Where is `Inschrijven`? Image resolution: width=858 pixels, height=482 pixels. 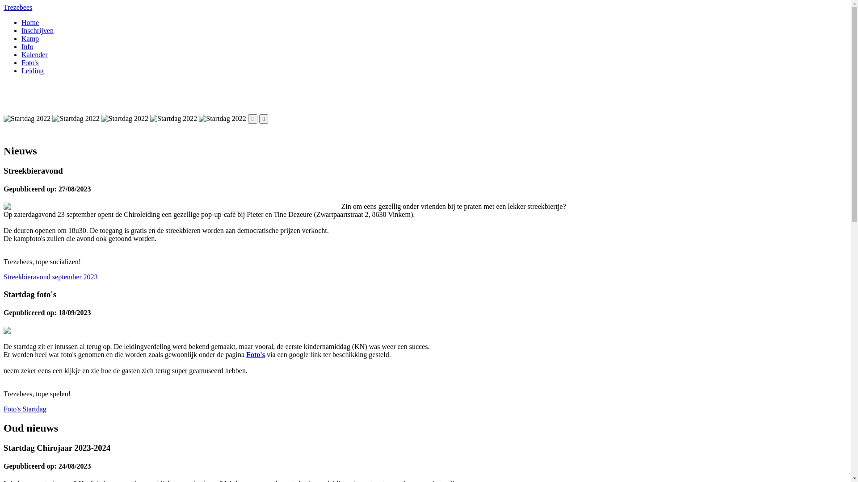
Inschrijven is located at coordinates (38, 30).